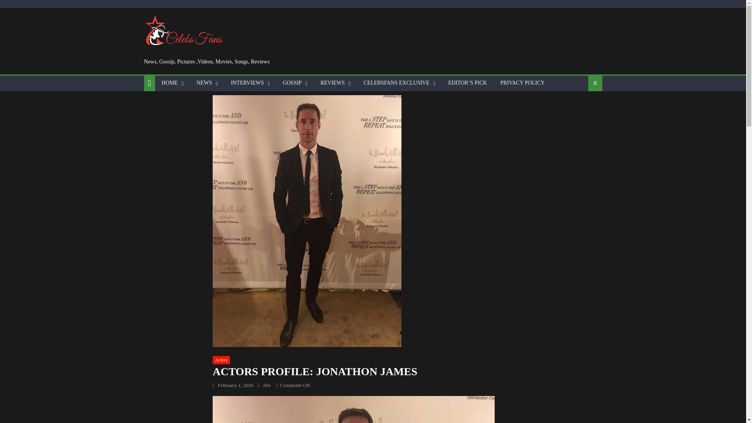 This screenshot has height=423, width=752. What do you see at coordinates (266, 385) in the screenshot?
I see `Alis` at bounding box center [266, 385].